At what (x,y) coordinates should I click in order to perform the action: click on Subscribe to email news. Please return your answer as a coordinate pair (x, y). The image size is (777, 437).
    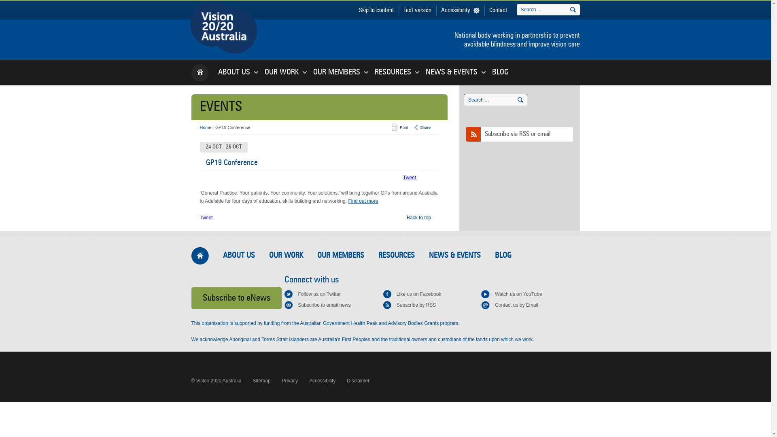
    Looking at the image, I should click on (317, 305).